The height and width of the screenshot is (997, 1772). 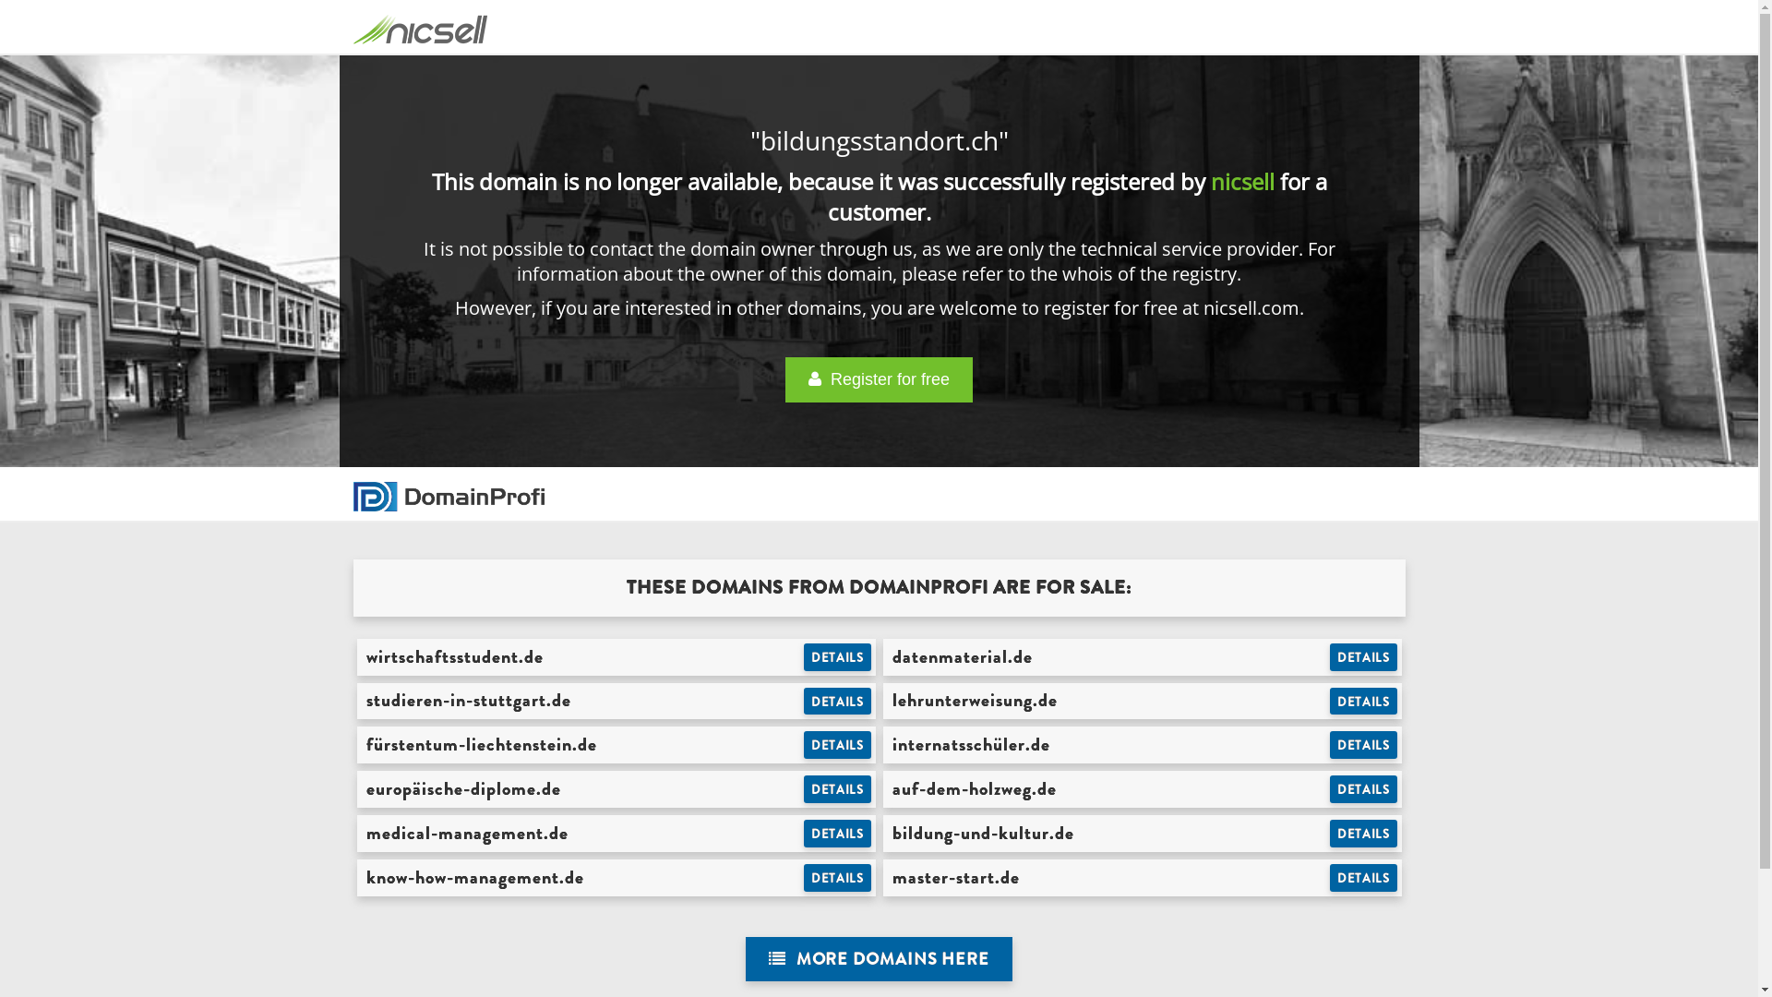 What do you see at coordinates (838, 702) in the screenshot?
I see `DETAILS` at bounding box center [838, 702].